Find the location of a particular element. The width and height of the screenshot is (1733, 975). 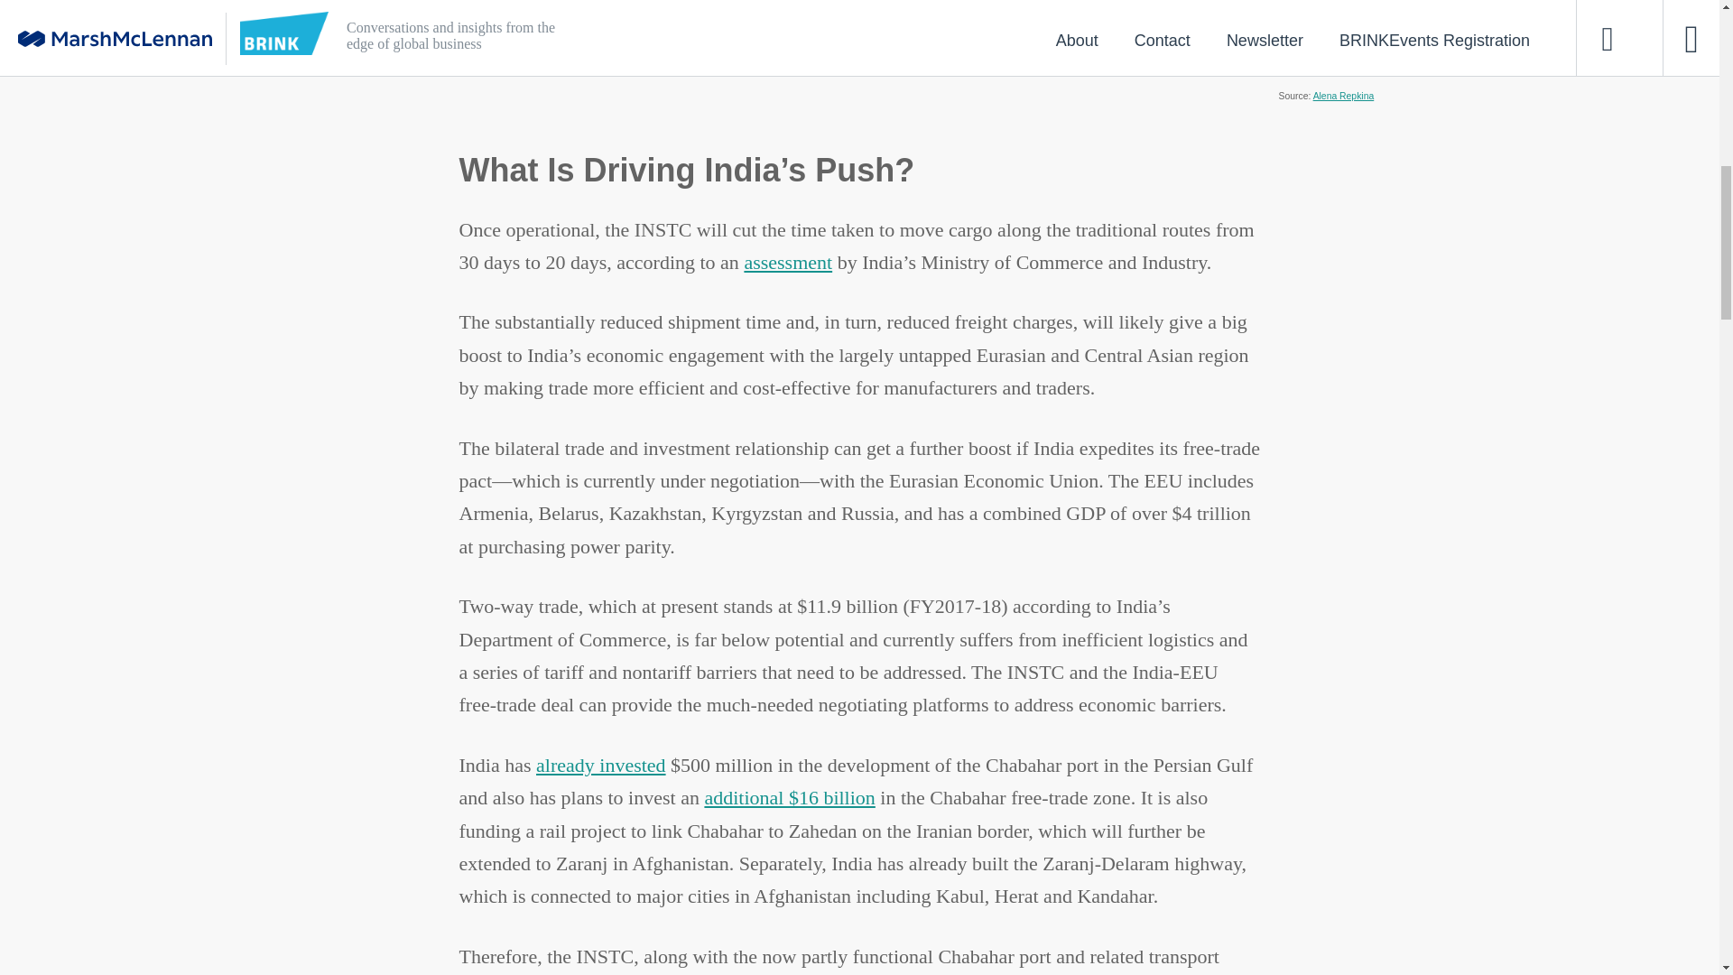

already invested is located at coordinates (600, 764).